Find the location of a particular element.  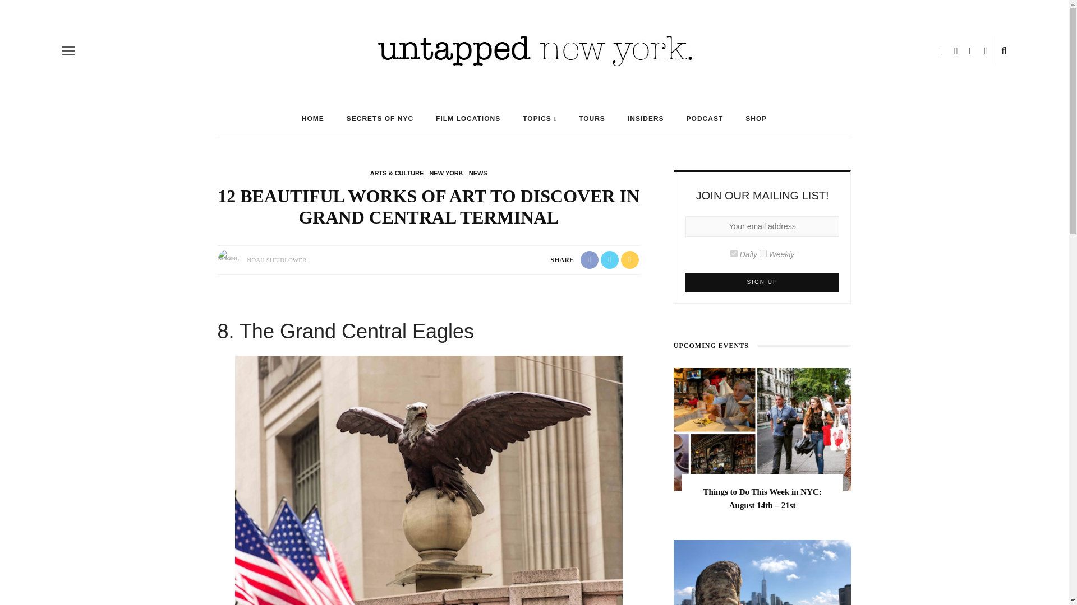

7cff6a70fd is located at coordinates (763, 253).